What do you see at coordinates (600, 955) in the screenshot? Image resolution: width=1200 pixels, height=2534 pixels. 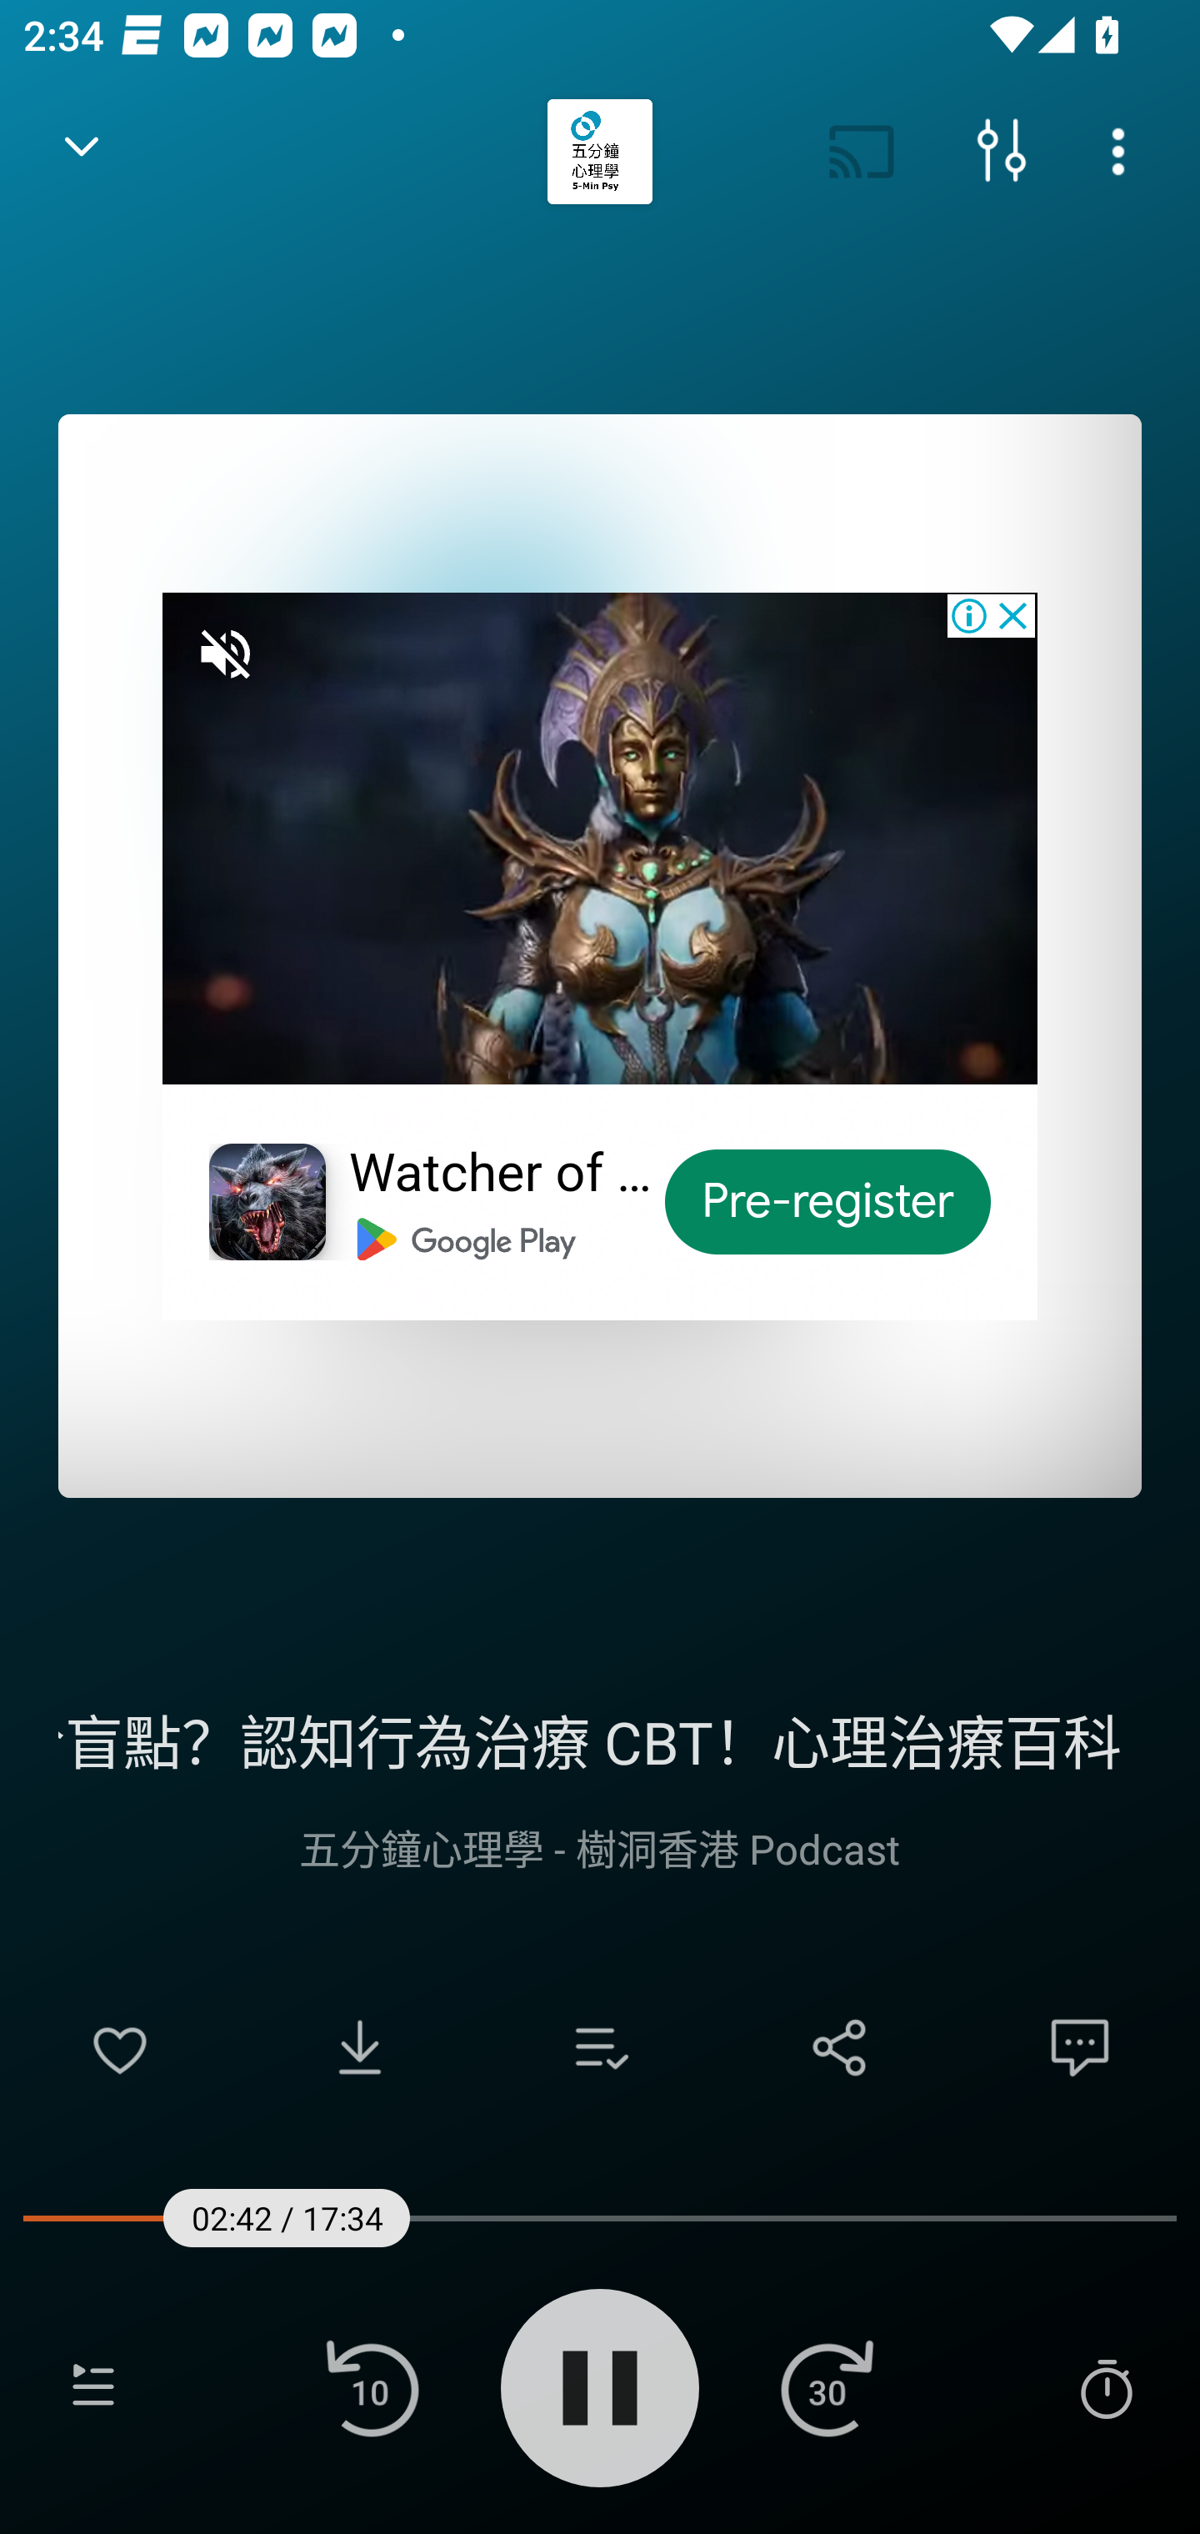 I see `Watcher of … Pre-register Pre-register` at bounding box center [600, 955].